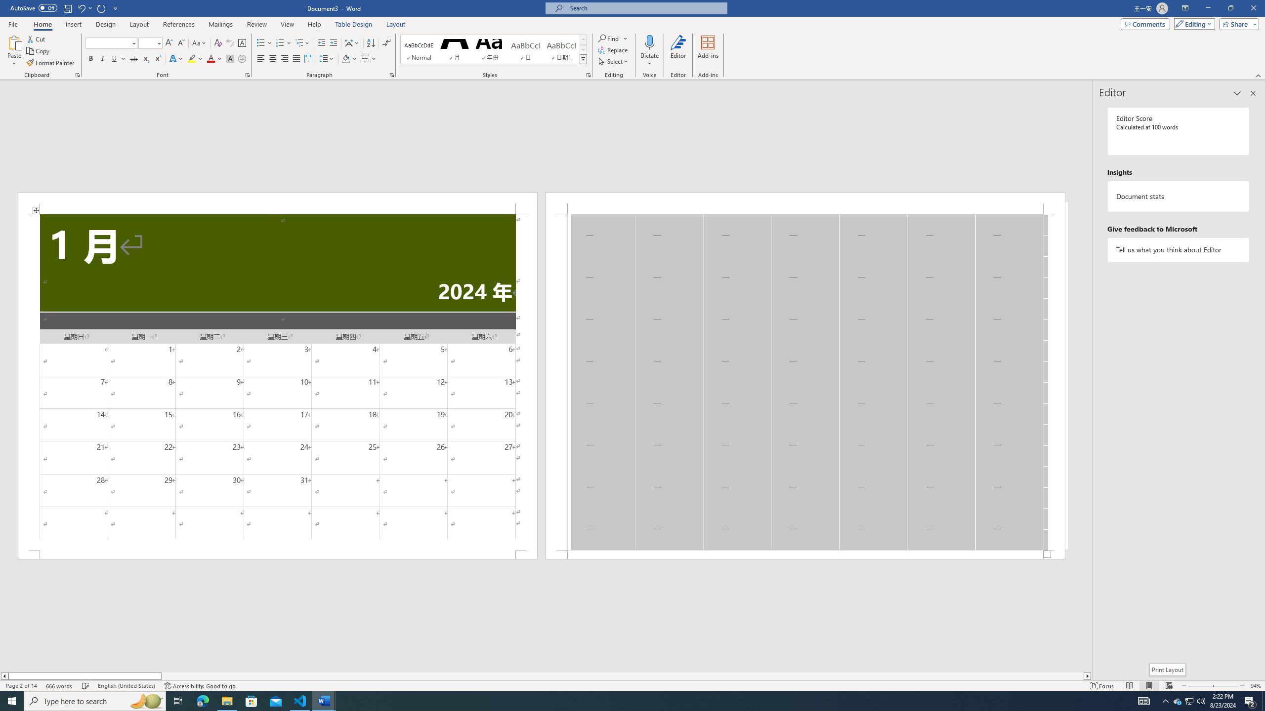 Image resolution: width=1265 pixels, height=711 pixels. Describe the element at coordinates (102, 8) in the screenshot. I see `Repeat Doc Close` at that location.